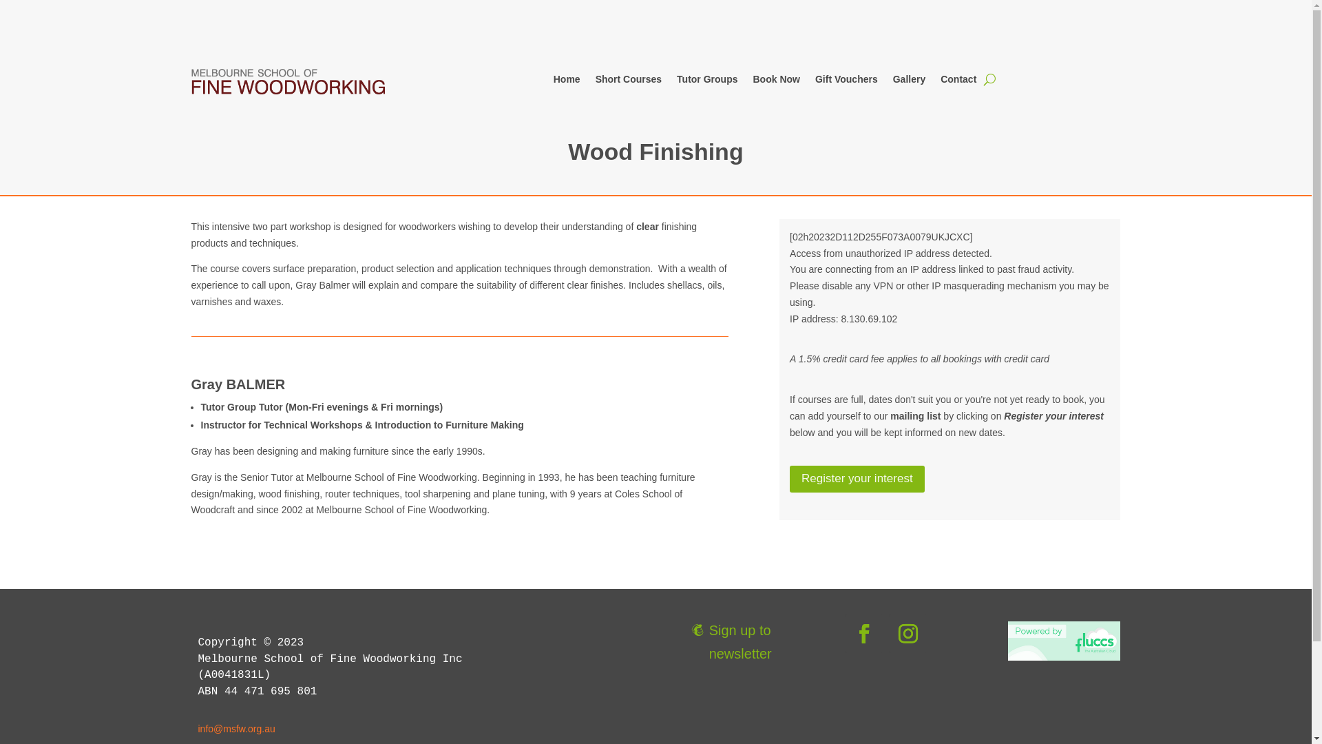  I want to click on Sign up to newsletter, so click(738, 642).